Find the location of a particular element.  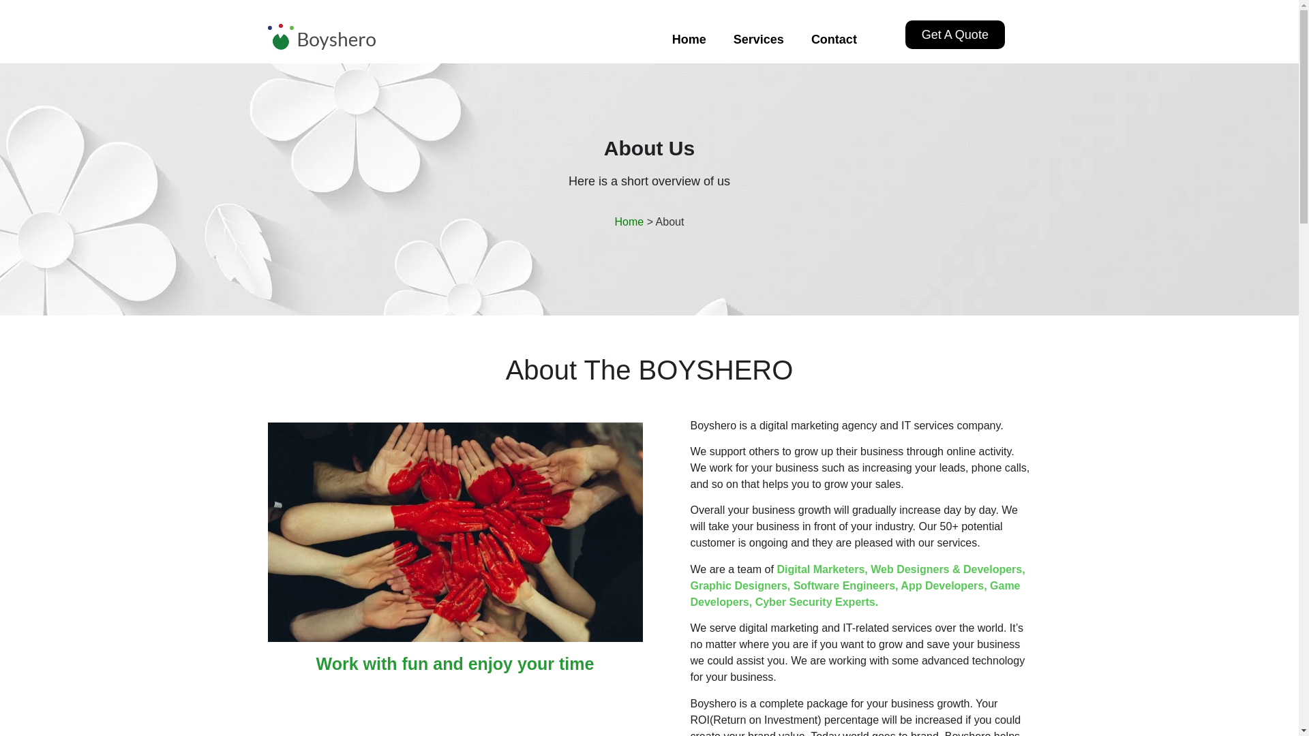

Get A Quote is located at coordinates (955, 35).